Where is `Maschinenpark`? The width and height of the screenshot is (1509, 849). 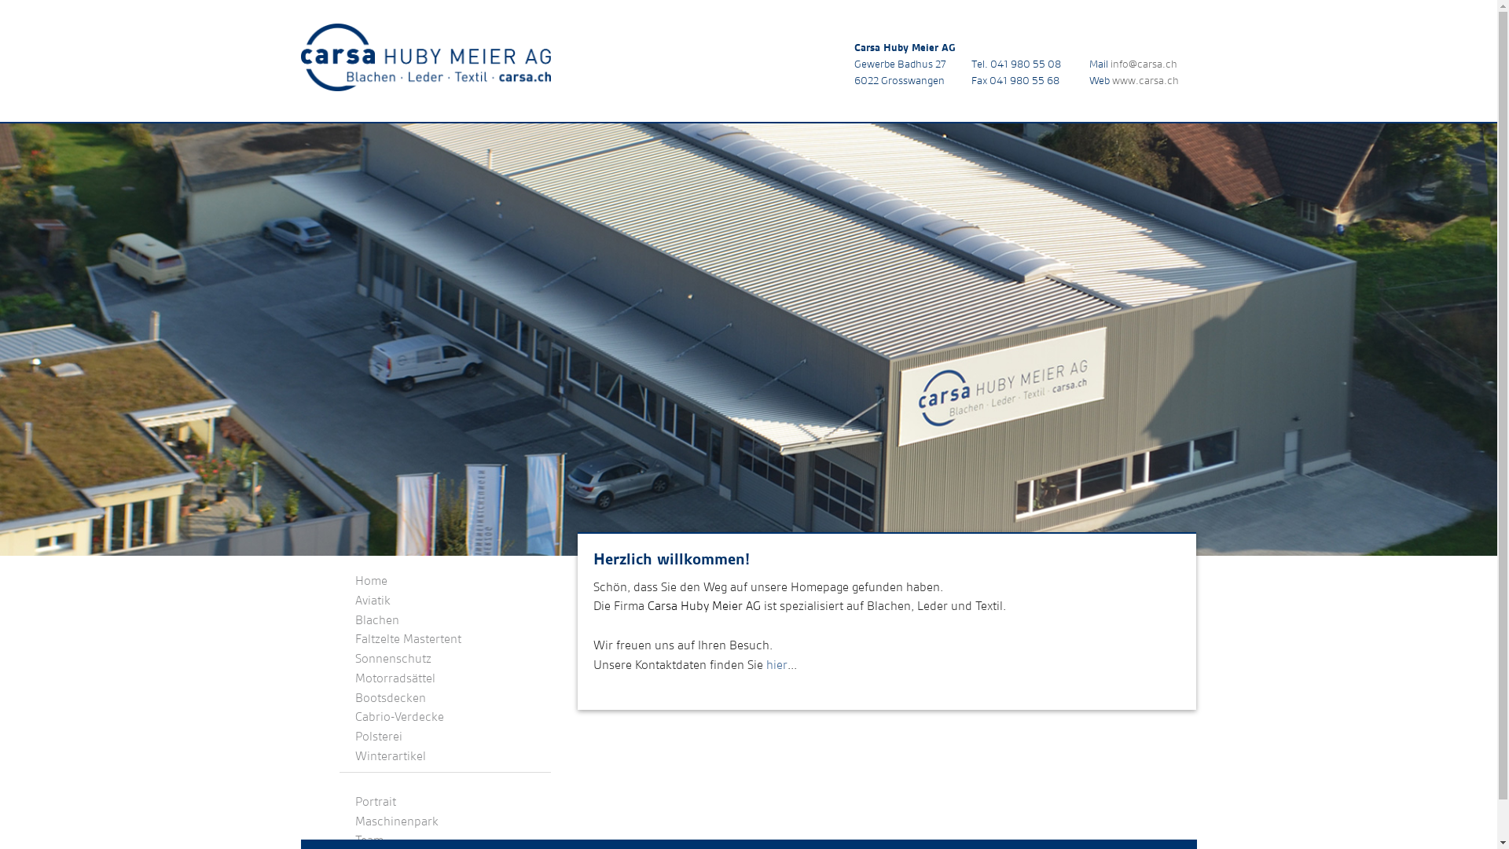 Maschinenpark is located at coordinates (397, 821).